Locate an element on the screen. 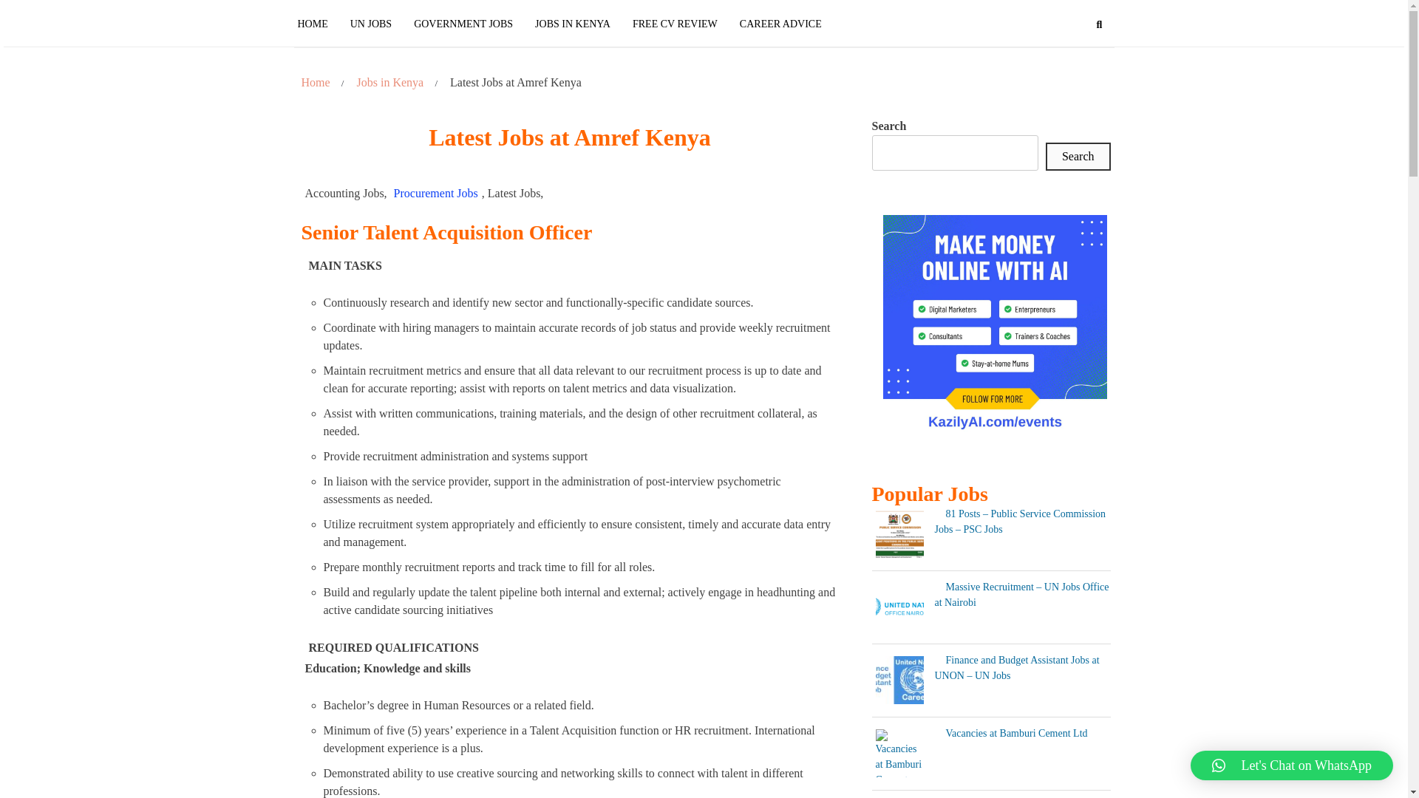 The height and width of the screenshot is (798, 1419). HOME is located at coordinates (318, 24).